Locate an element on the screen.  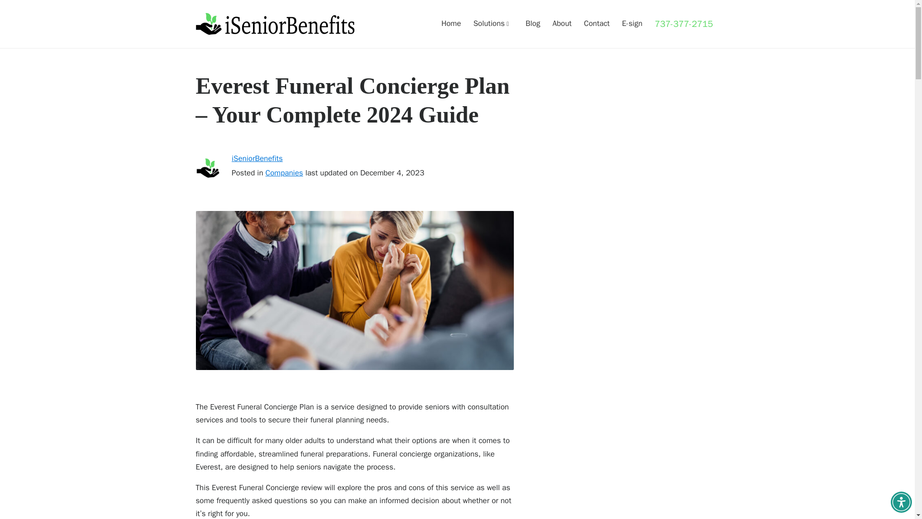
Solutions is located at coordinates (494, 24).